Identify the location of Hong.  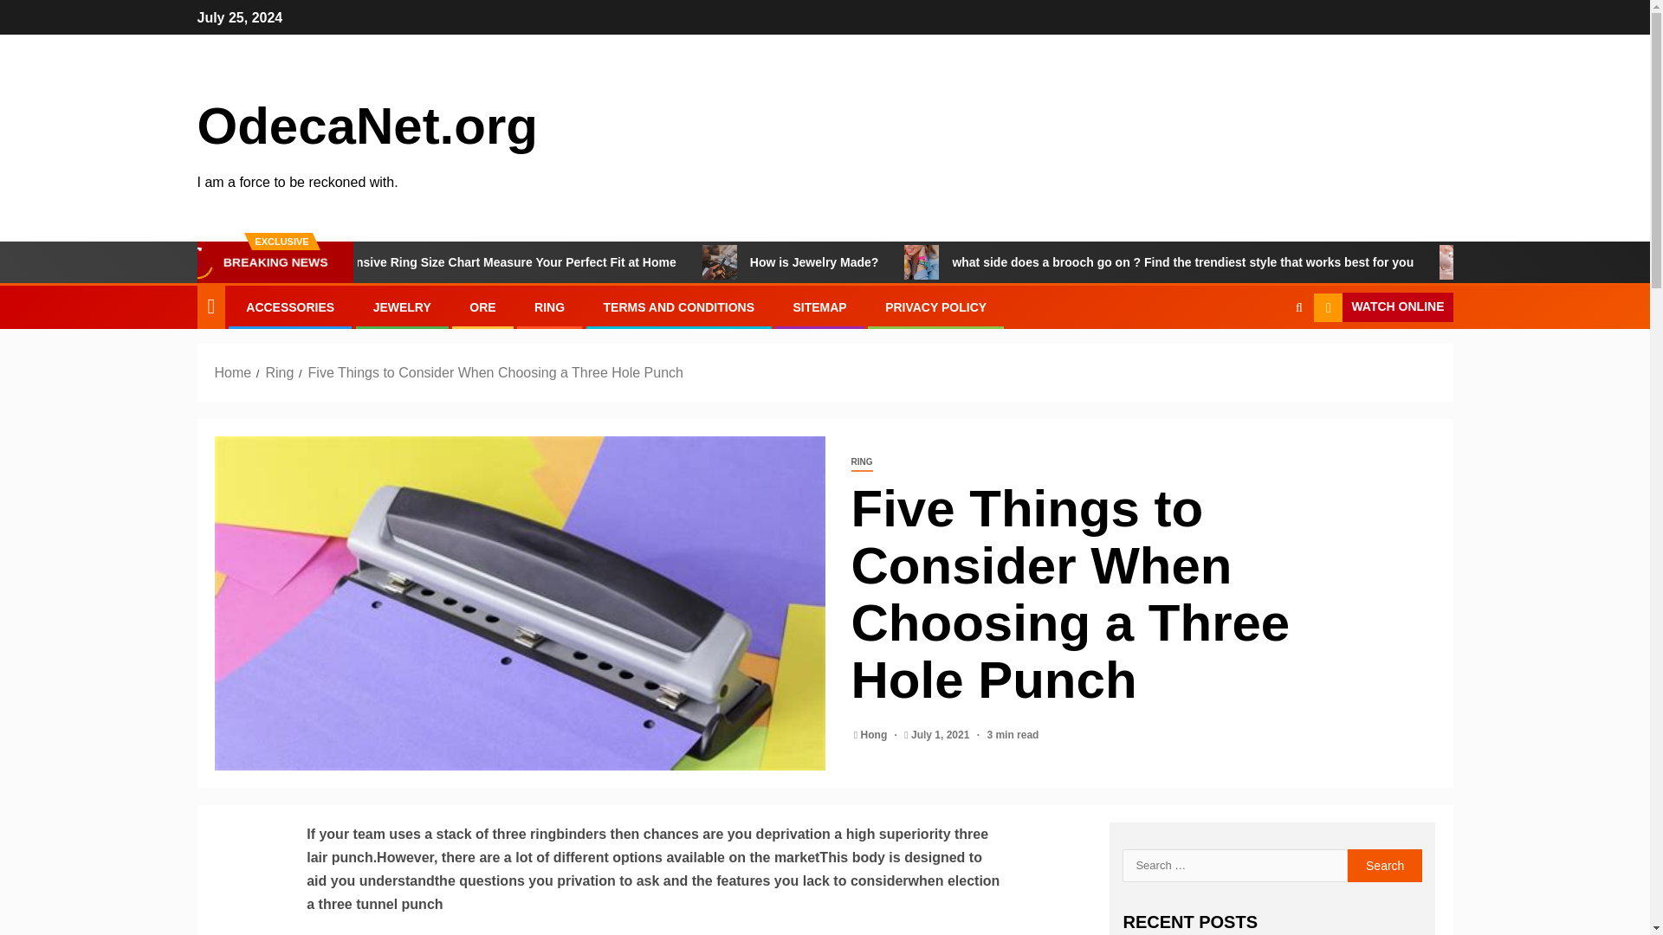
(875, 735).